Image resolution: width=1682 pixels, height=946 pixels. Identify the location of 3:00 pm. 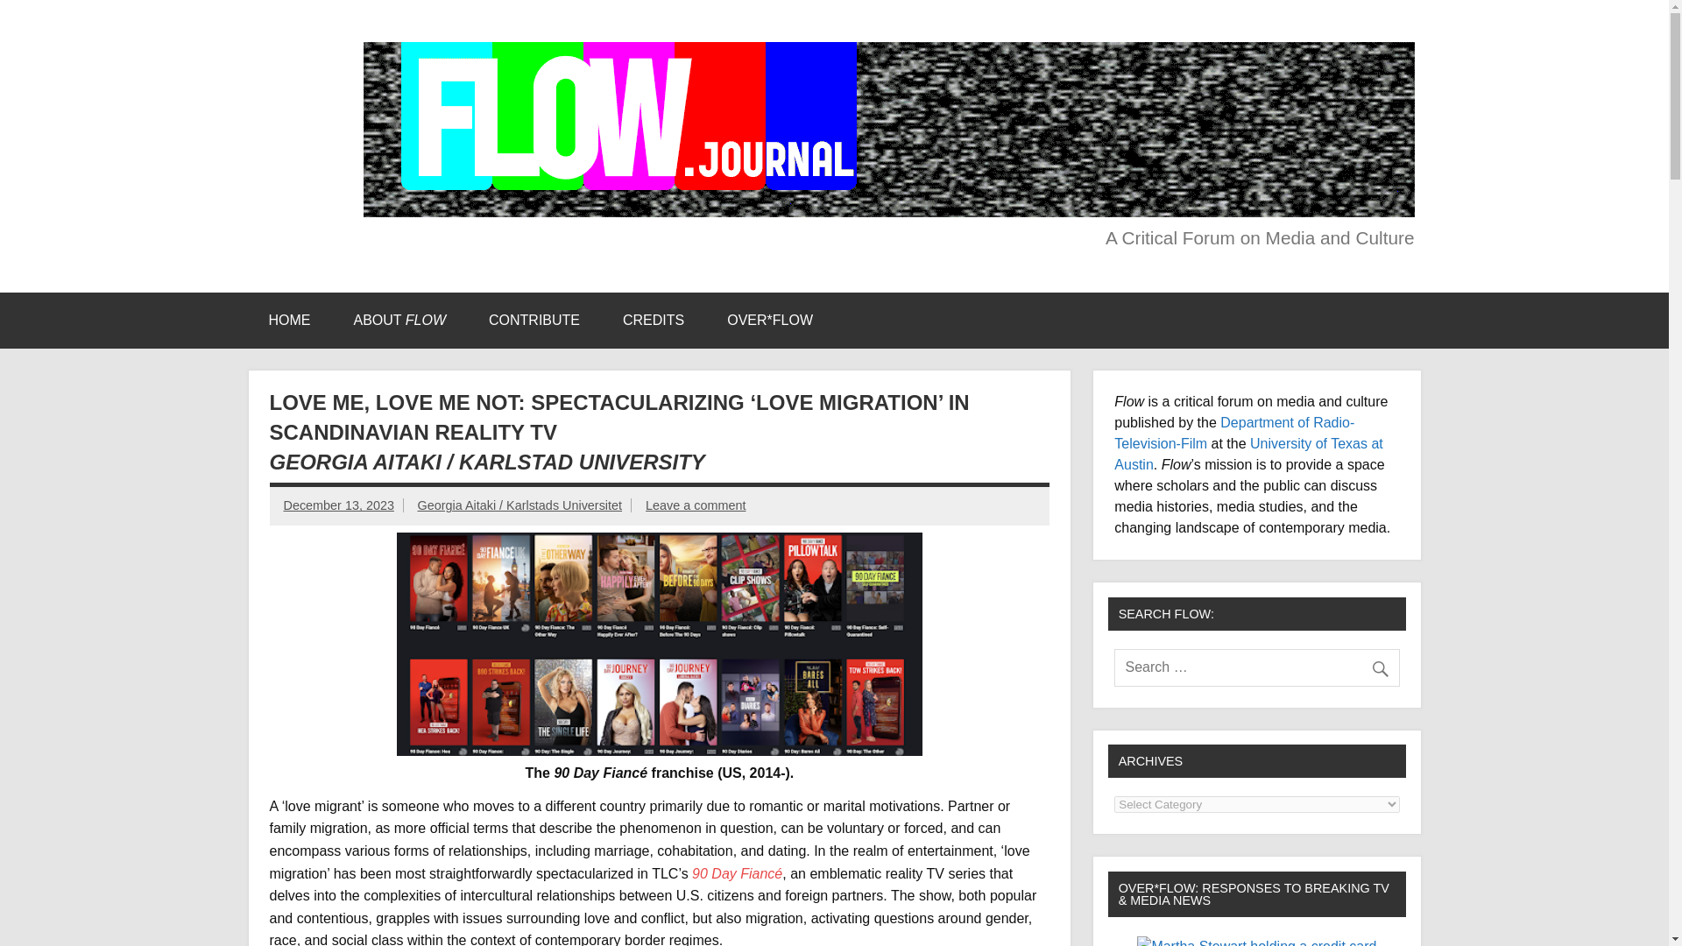
(338, 505).